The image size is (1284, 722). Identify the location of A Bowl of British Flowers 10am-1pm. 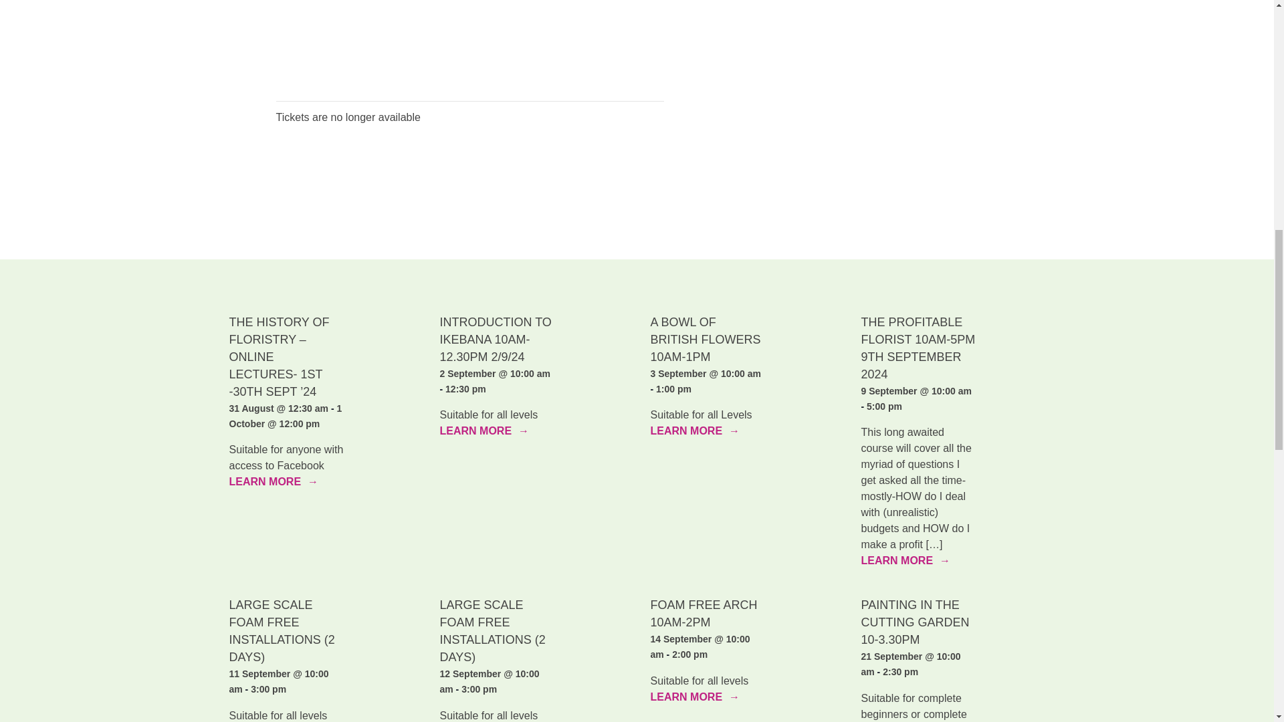
(705, 340).